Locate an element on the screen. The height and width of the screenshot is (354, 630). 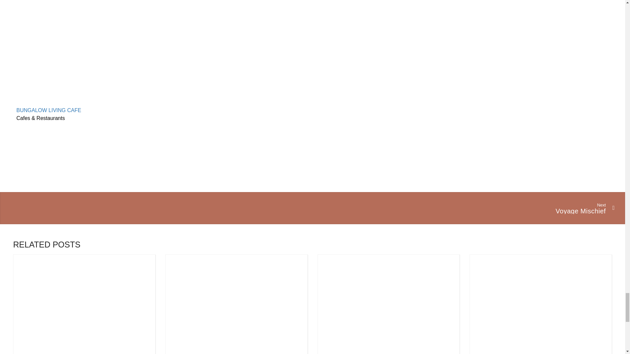
BUNGALOW LIVING CAFE is located at coordinates (49, 110).